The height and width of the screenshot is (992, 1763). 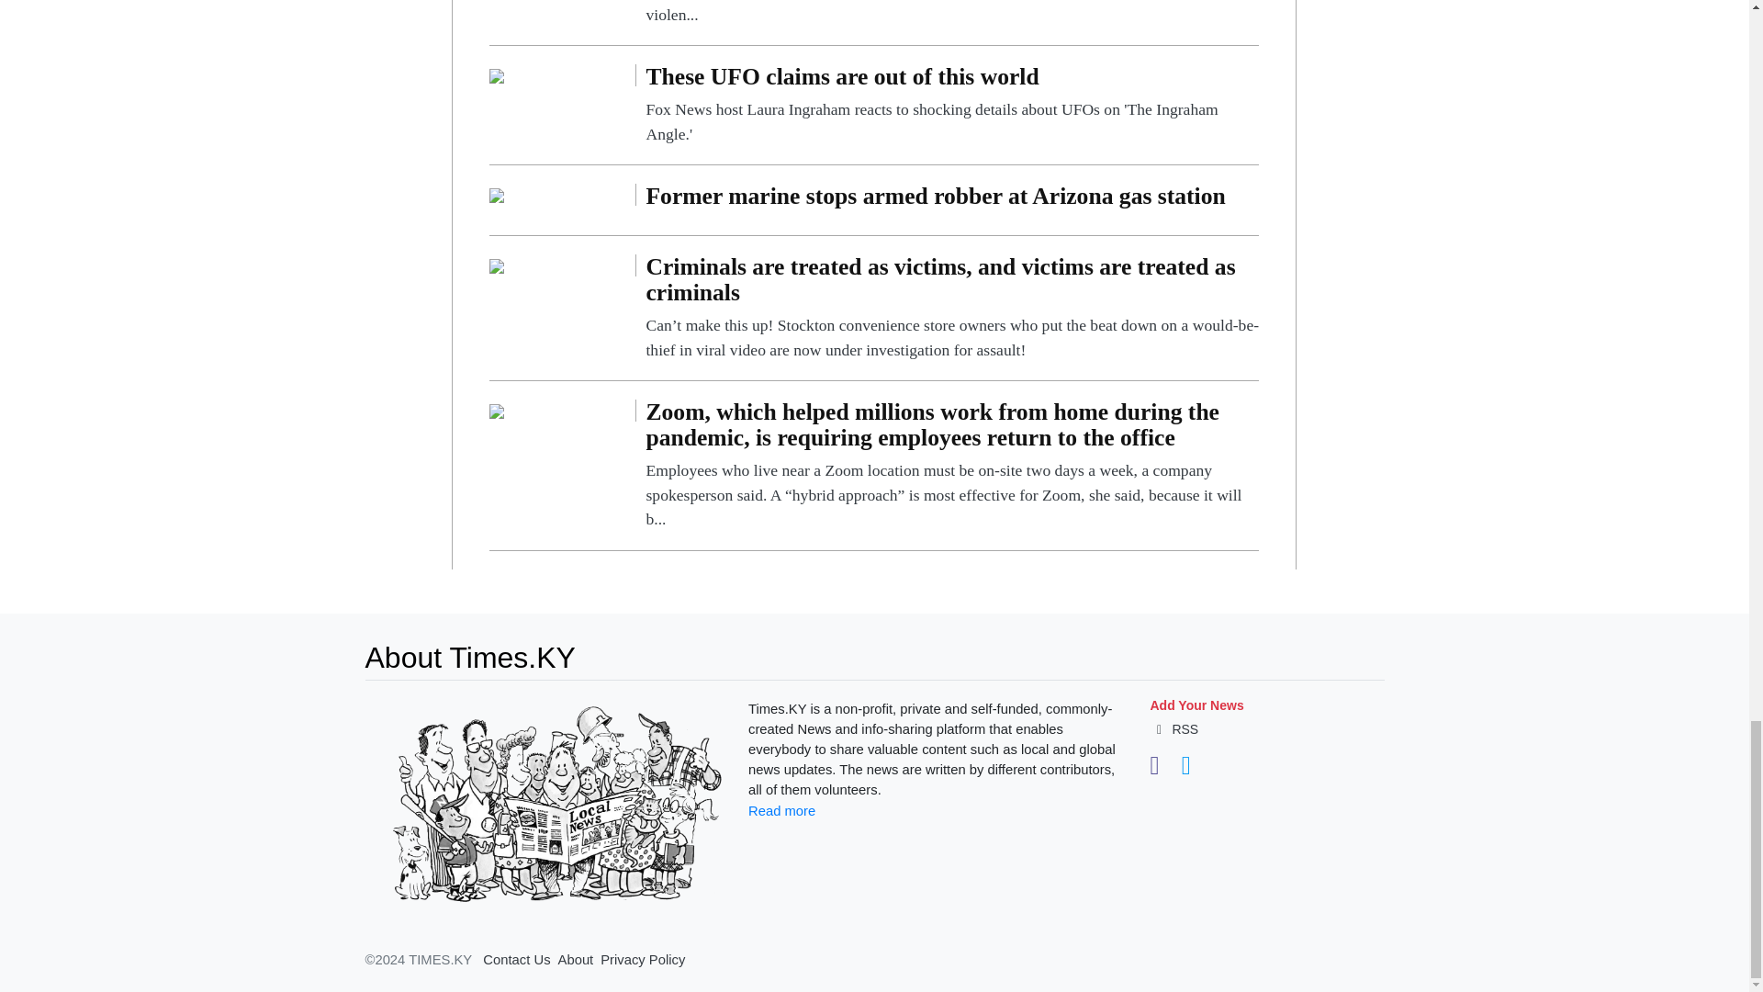 What do you see at coordinates (497, 195) in the screenshot?
I see `Former marine stops armed robber at Arizona gas station` at bounding box center [497, 195].